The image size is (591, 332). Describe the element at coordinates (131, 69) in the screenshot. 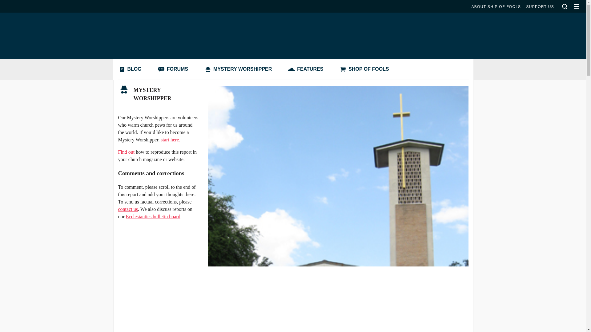

I see `BLOG` at that location.